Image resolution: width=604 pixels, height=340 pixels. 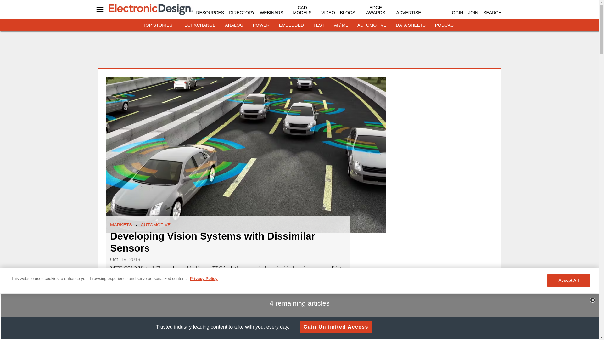 What do you see at coordinates (456, 13) in the screenshot?
I see `LOGIN` at bounding box center [456, 13].